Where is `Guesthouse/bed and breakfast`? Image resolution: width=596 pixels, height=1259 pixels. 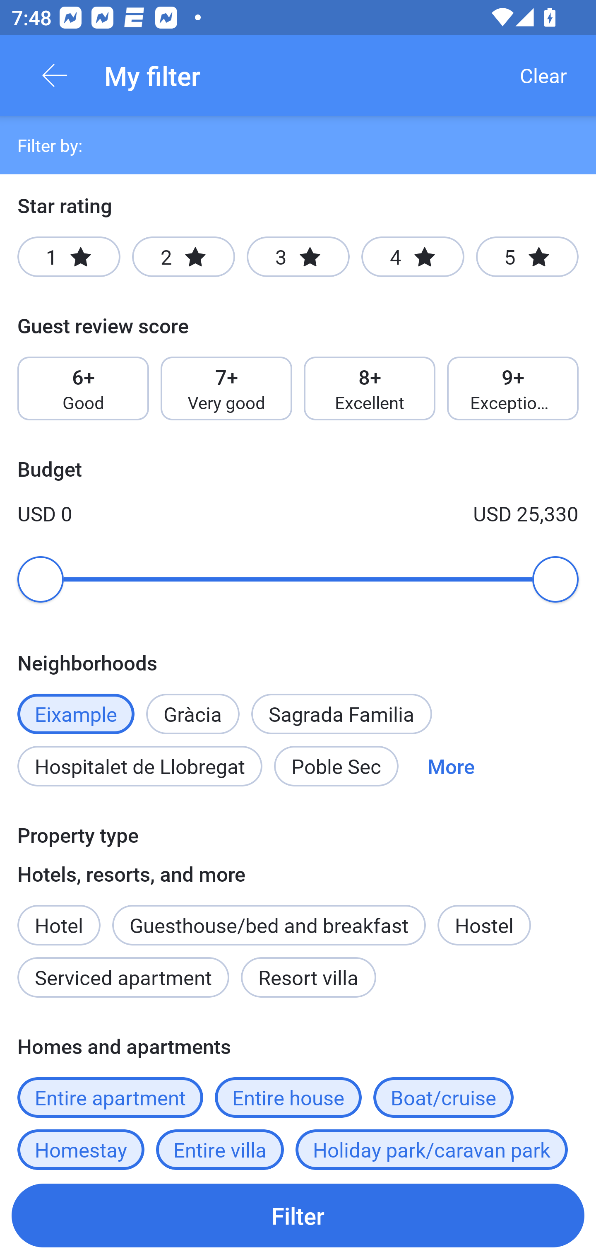 Guesthouse/bed and breakfast is located at coordinates (269, 924).